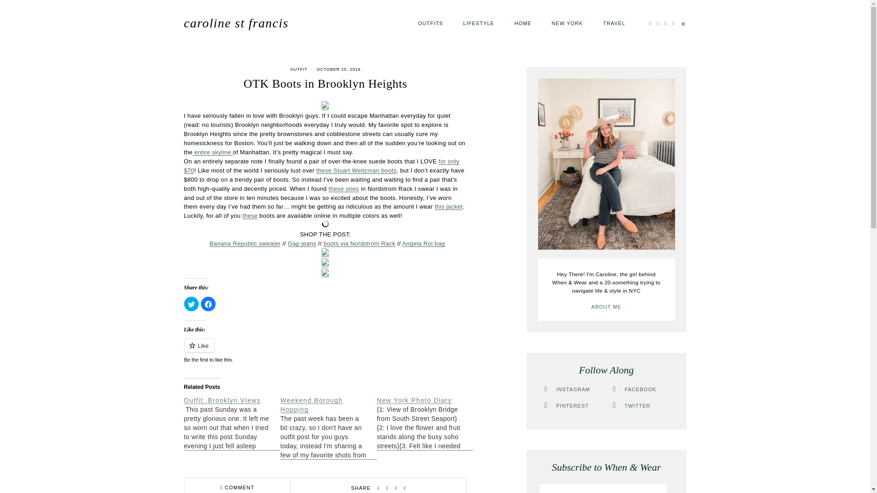  What do you see at coordinates (236, 23) in the screenshot?
I see `caroline st francis` at bounding box center [236, 23].